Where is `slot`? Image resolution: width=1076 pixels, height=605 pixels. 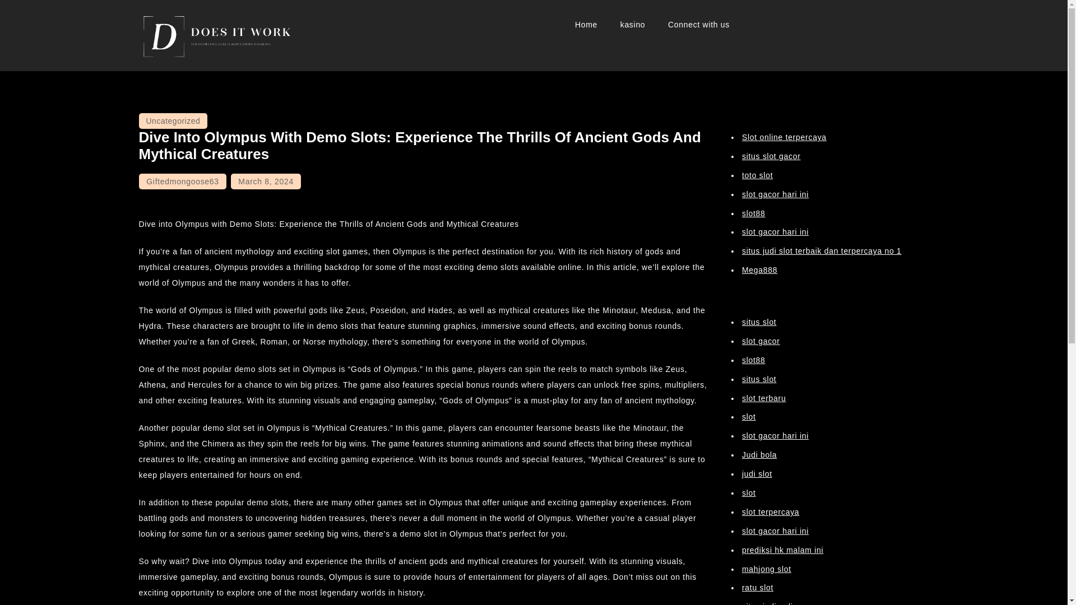
slot is located at coordinates (749, 492).